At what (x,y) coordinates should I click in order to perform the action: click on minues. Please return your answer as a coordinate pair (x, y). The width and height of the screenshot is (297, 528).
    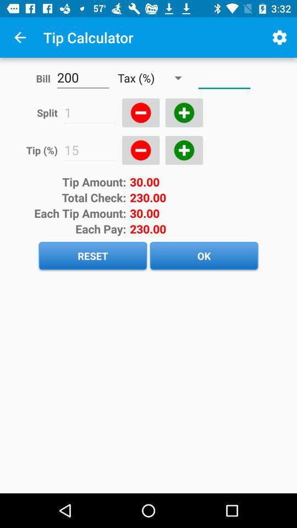
    Looking at the image, I should click on (141, 113).